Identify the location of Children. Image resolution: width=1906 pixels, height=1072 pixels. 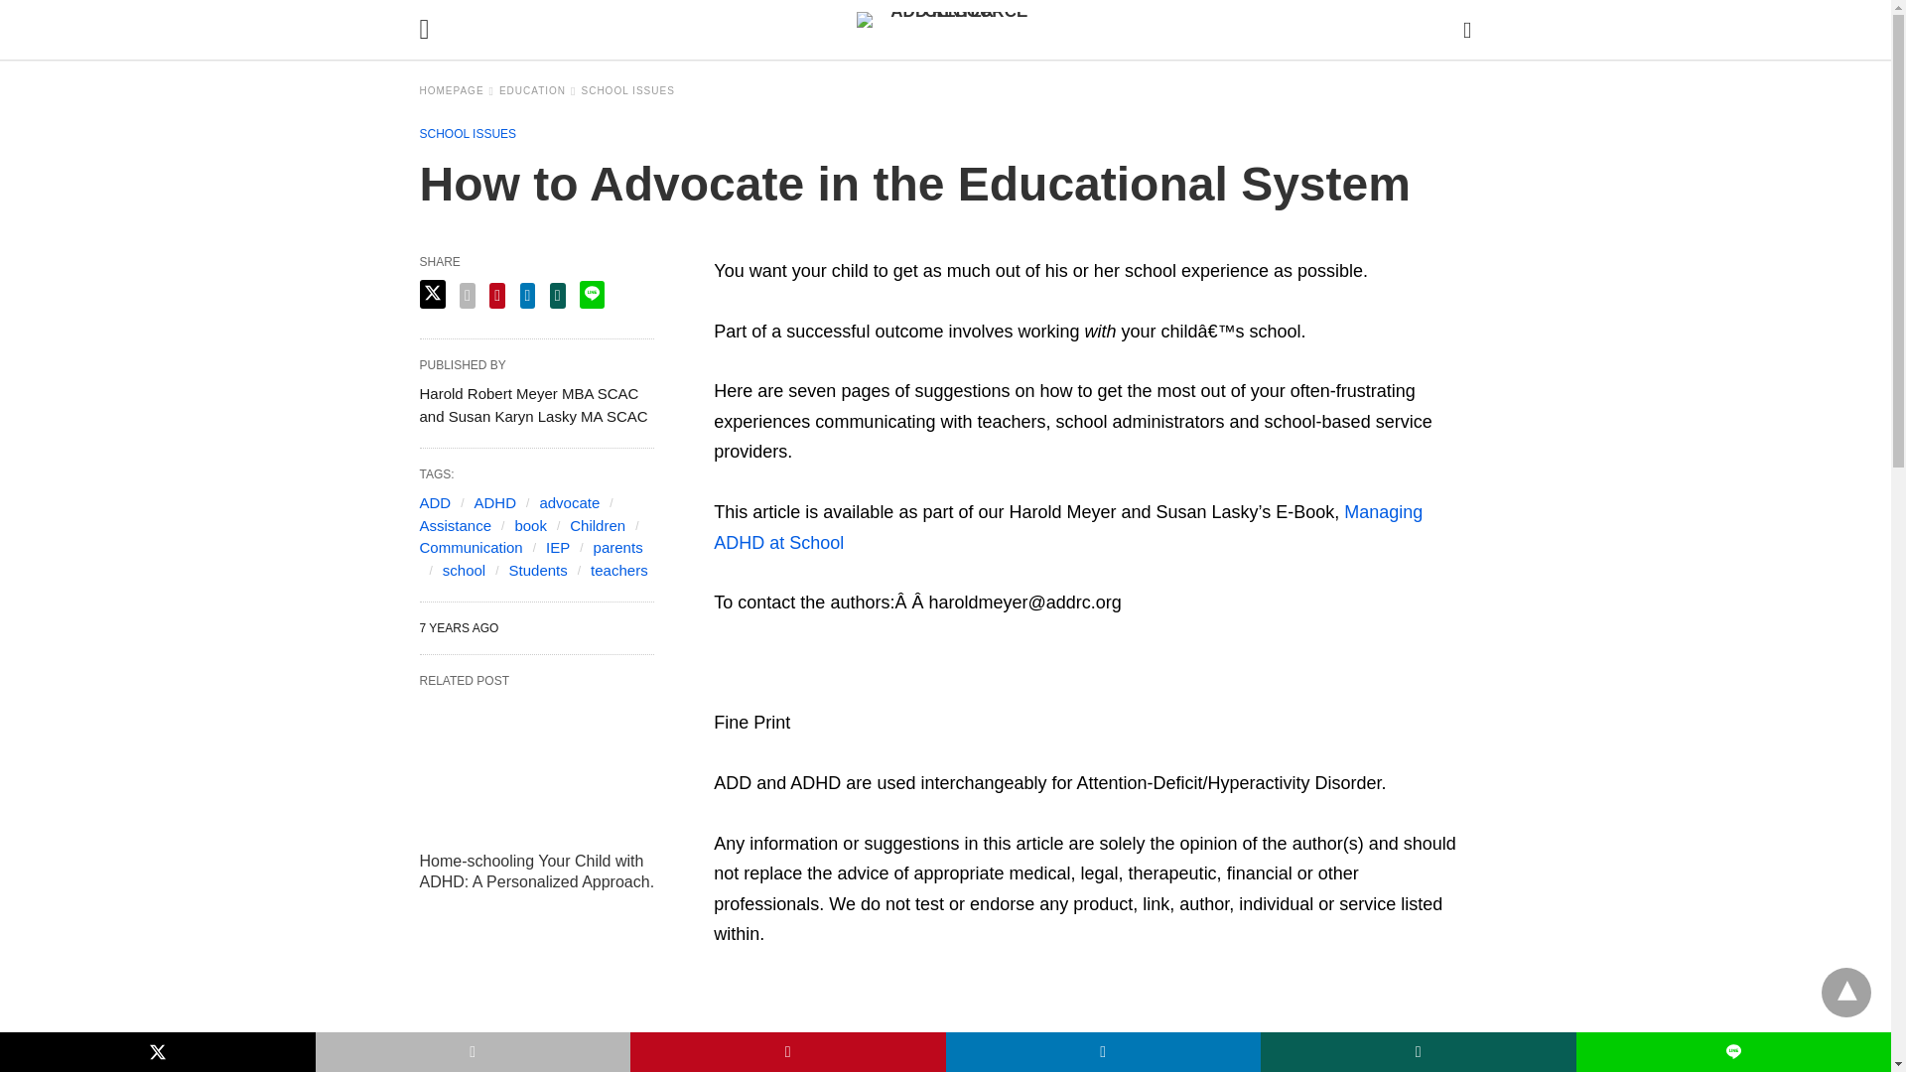
(598, 524).